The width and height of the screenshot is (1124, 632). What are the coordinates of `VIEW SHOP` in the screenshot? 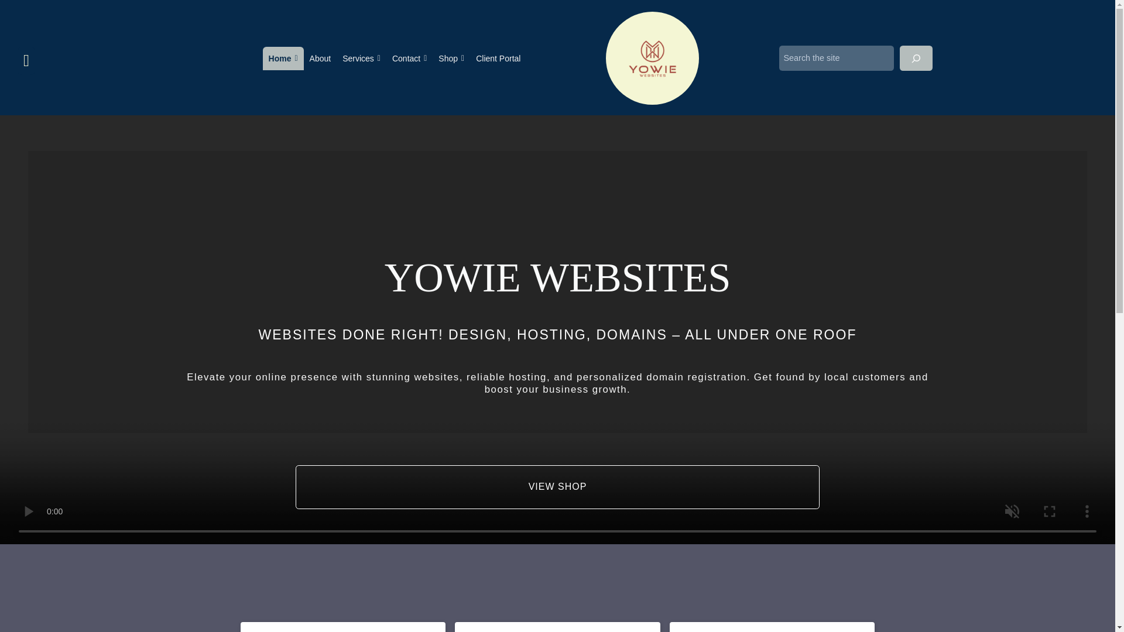 It's located at (557, 487).